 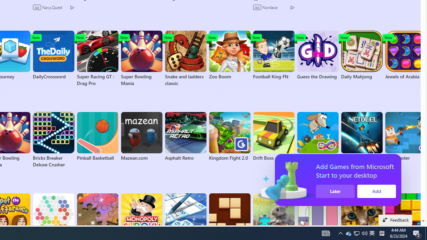 I want to click on Daily Mahjong, so click(x=362, y=55).